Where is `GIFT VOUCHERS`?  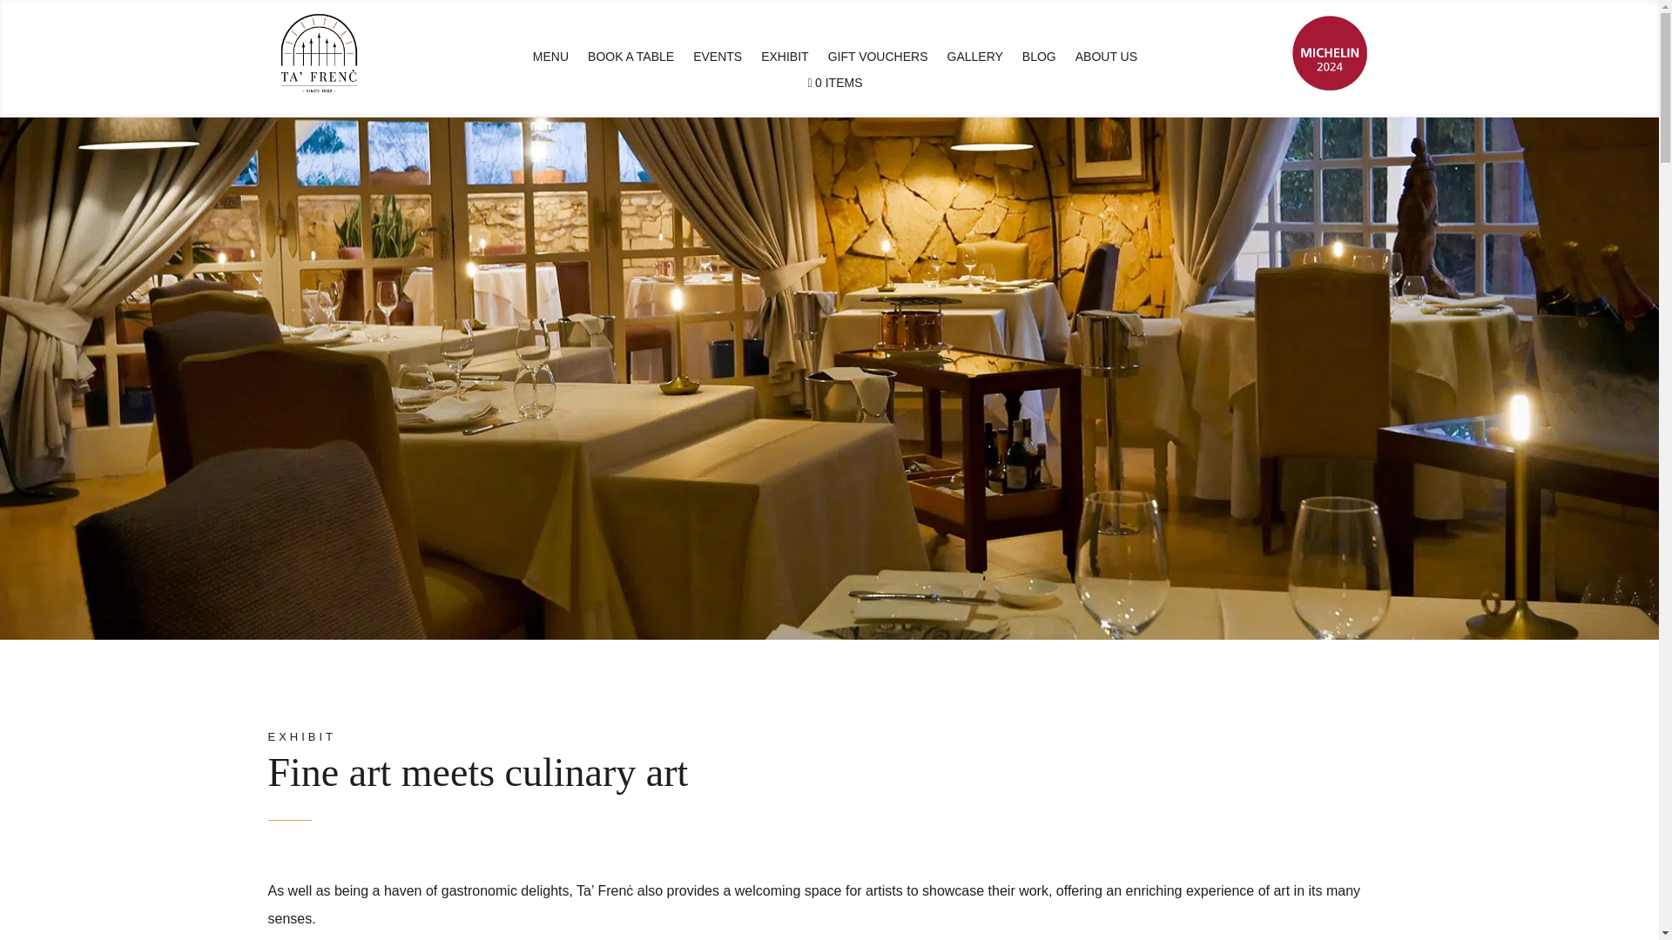
GIFT VOUCHERS is located at coordinates (878, 59).